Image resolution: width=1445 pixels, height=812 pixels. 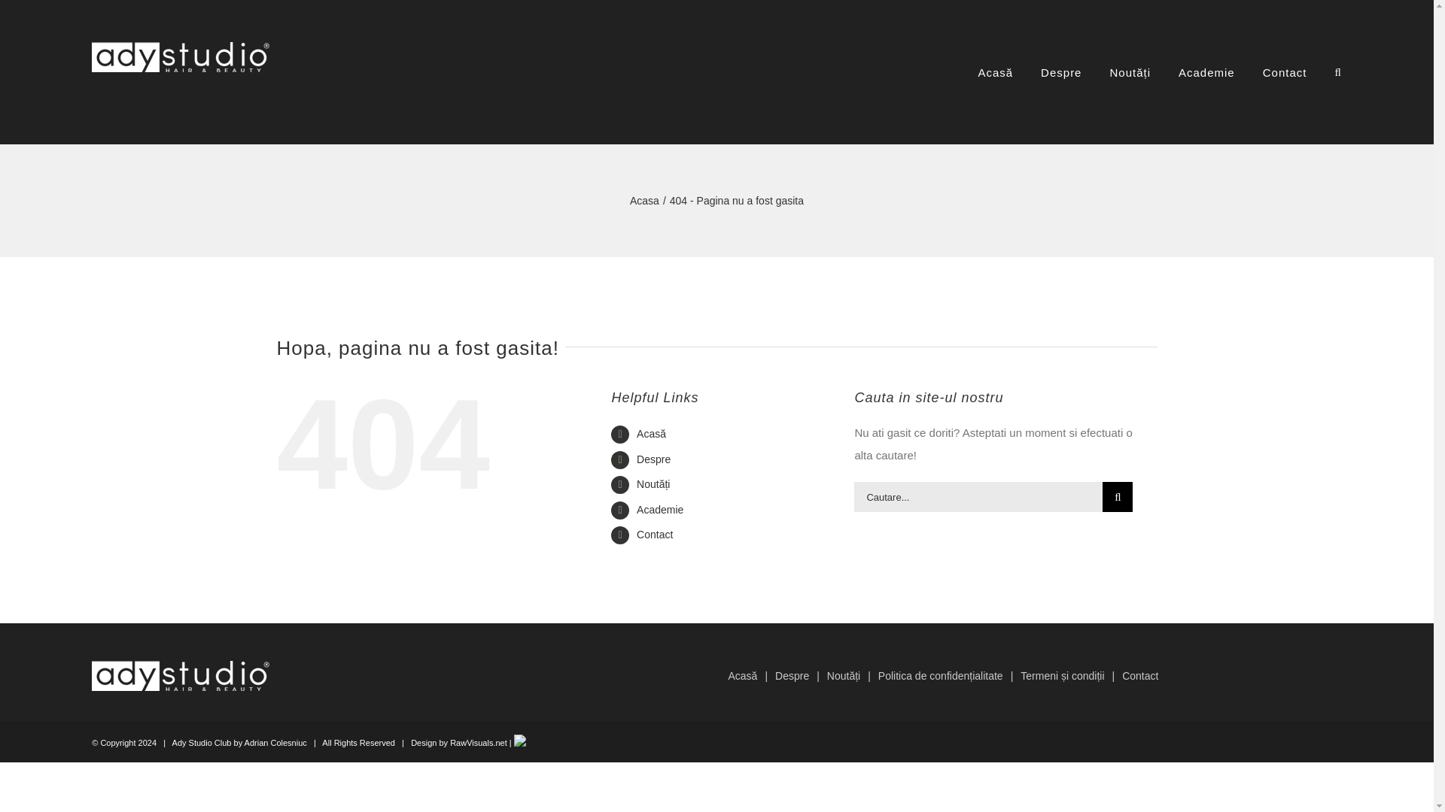 What do you see at coordinates (1140, 675) in the screenshot?
I see `Contact` at bounding box center [1140, 675].